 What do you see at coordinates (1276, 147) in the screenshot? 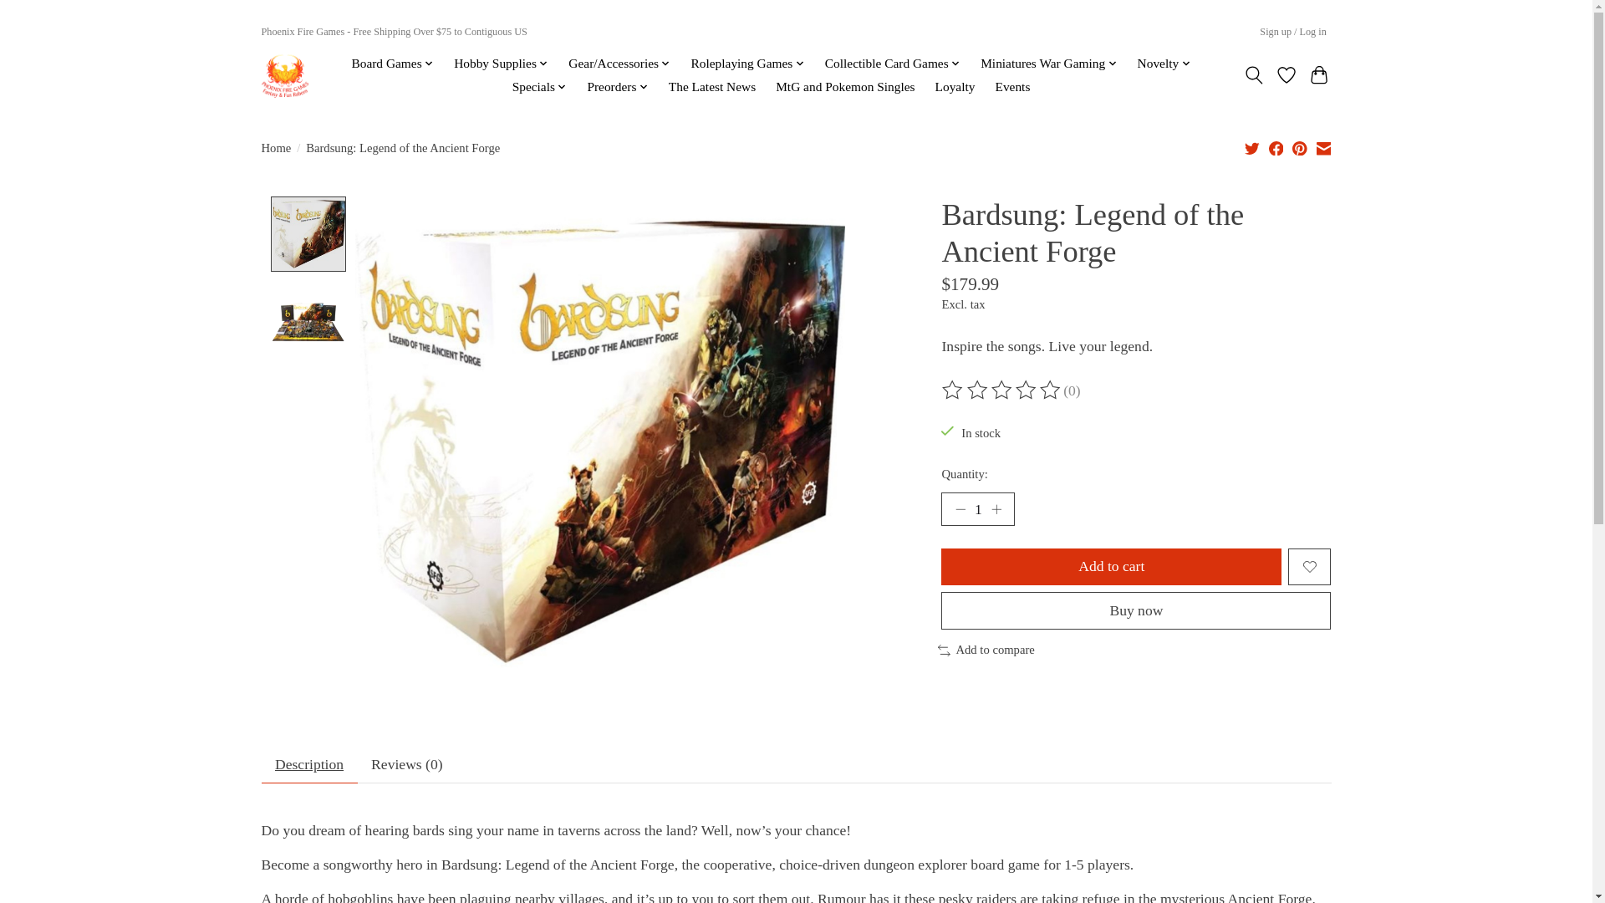
I see `Share on Facebook` at bounding box center [1276, 147].